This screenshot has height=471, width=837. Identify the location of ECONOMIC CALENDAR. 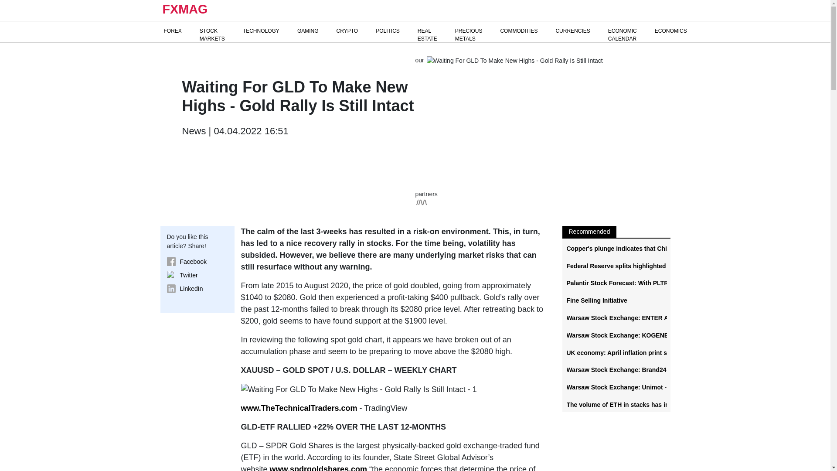
(622, 35).